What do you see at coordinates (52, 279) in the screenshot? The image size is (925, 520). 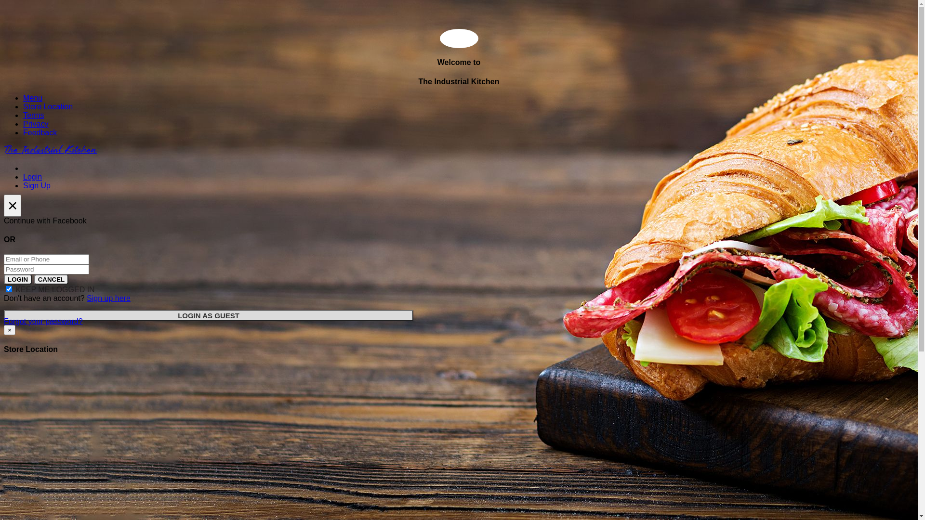 I see `CANCEL` at bounding box center [52, 279].